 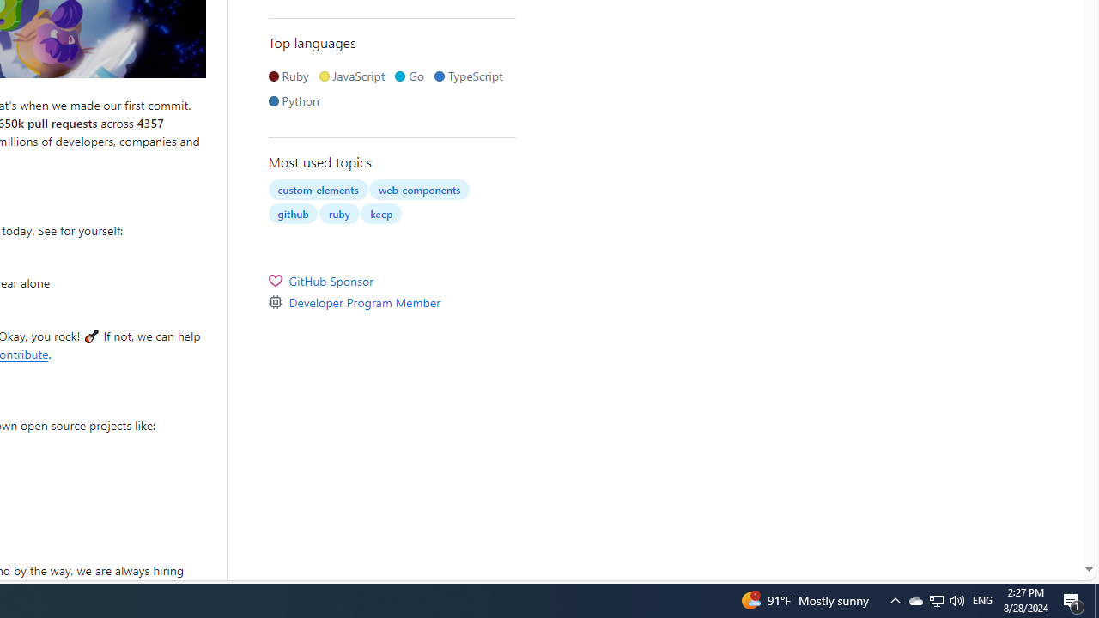 I want to click on TypeScript, so click(x=471, y=76).